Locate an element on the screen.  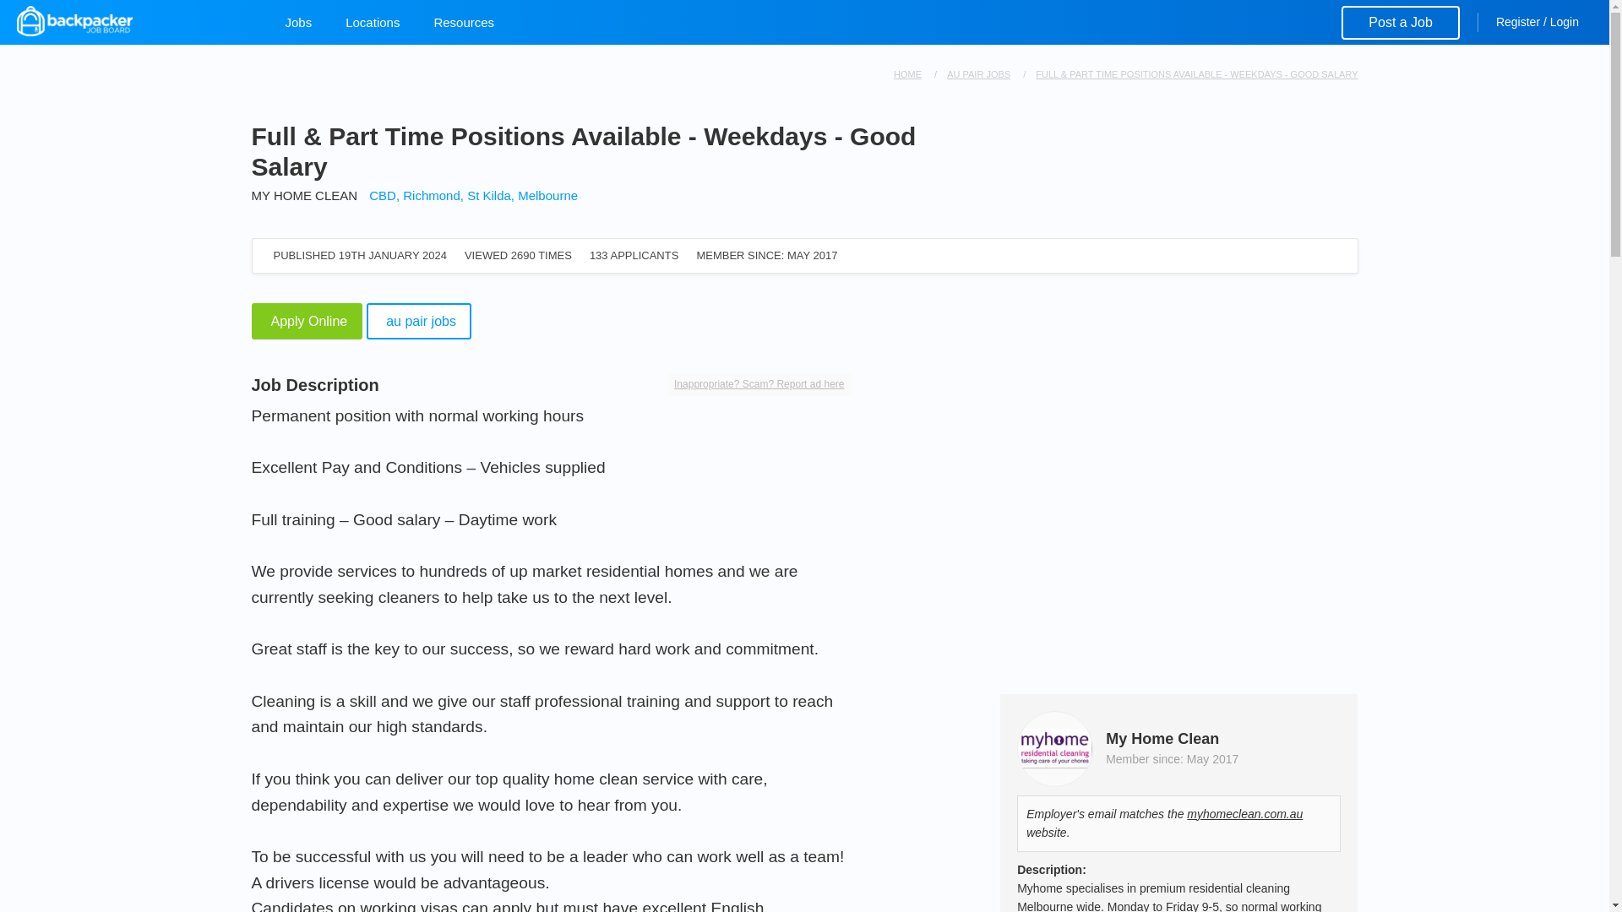
Jobs is located at coordinates (299, 22).